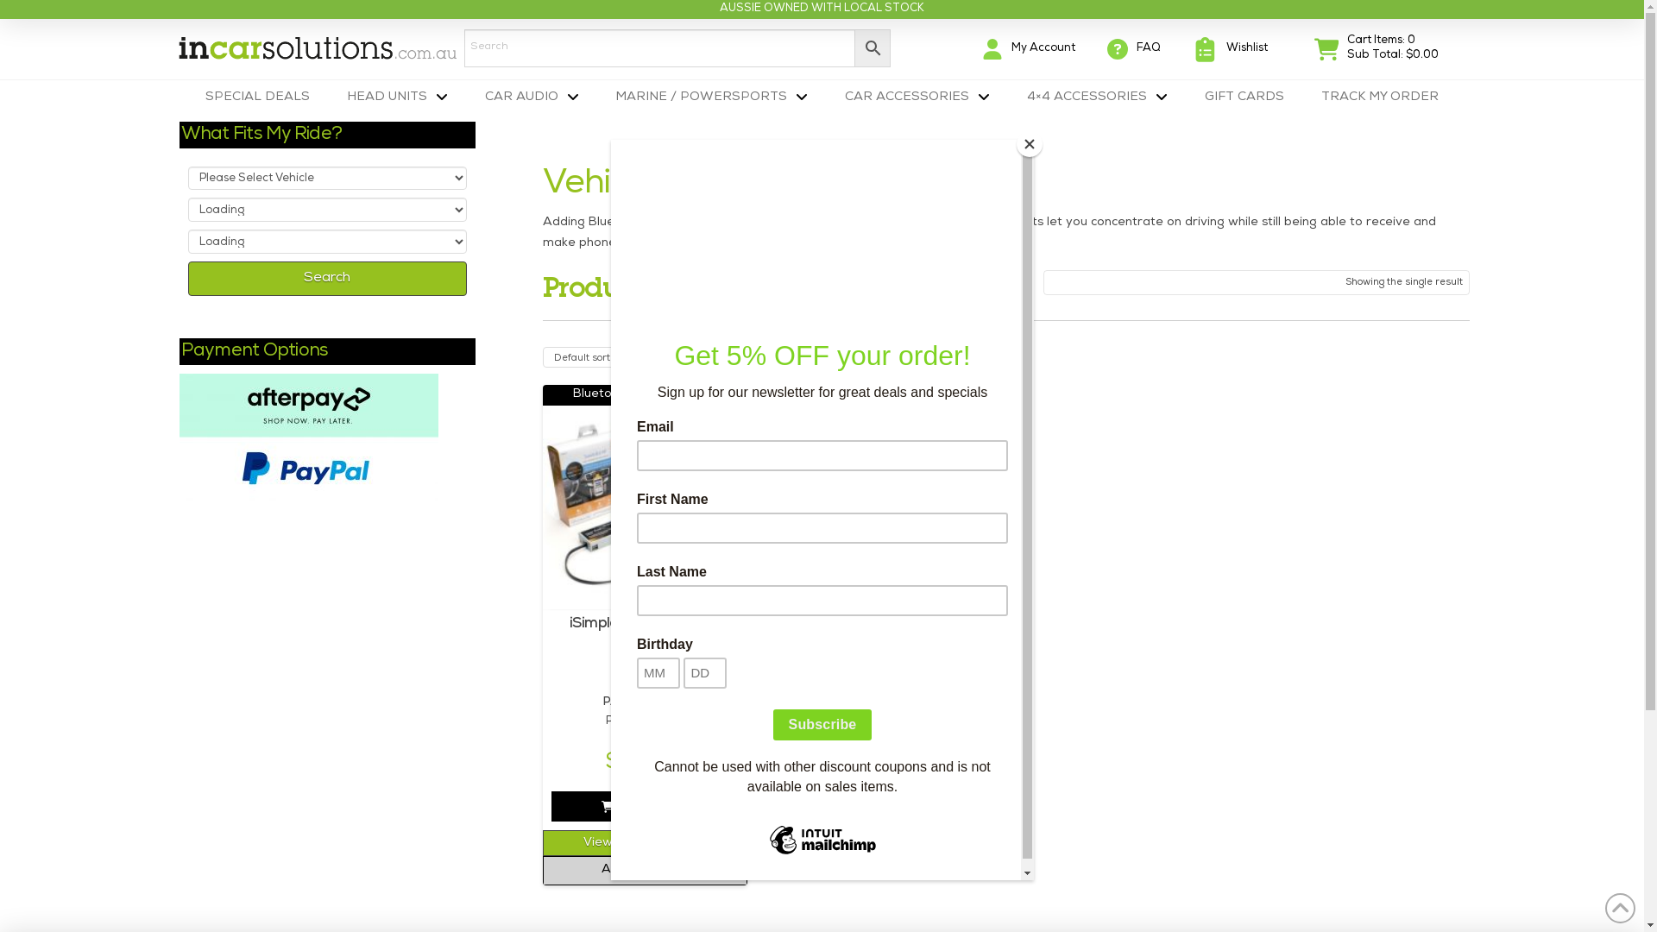  I want to click on TRACK MY ORDER, so click(1380, 98).